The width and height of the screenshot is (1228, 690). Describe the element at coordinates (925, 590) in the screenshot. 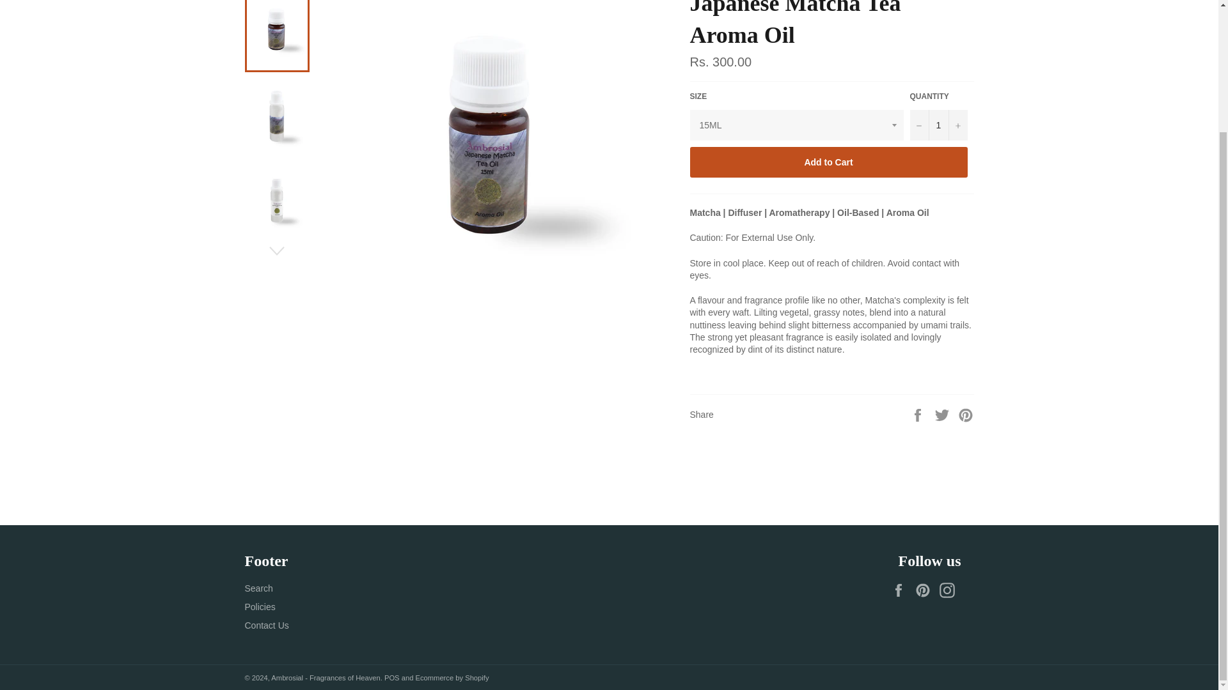

I see `Ambrosial - Fragrances of Heaven on Pinterest` at that location.